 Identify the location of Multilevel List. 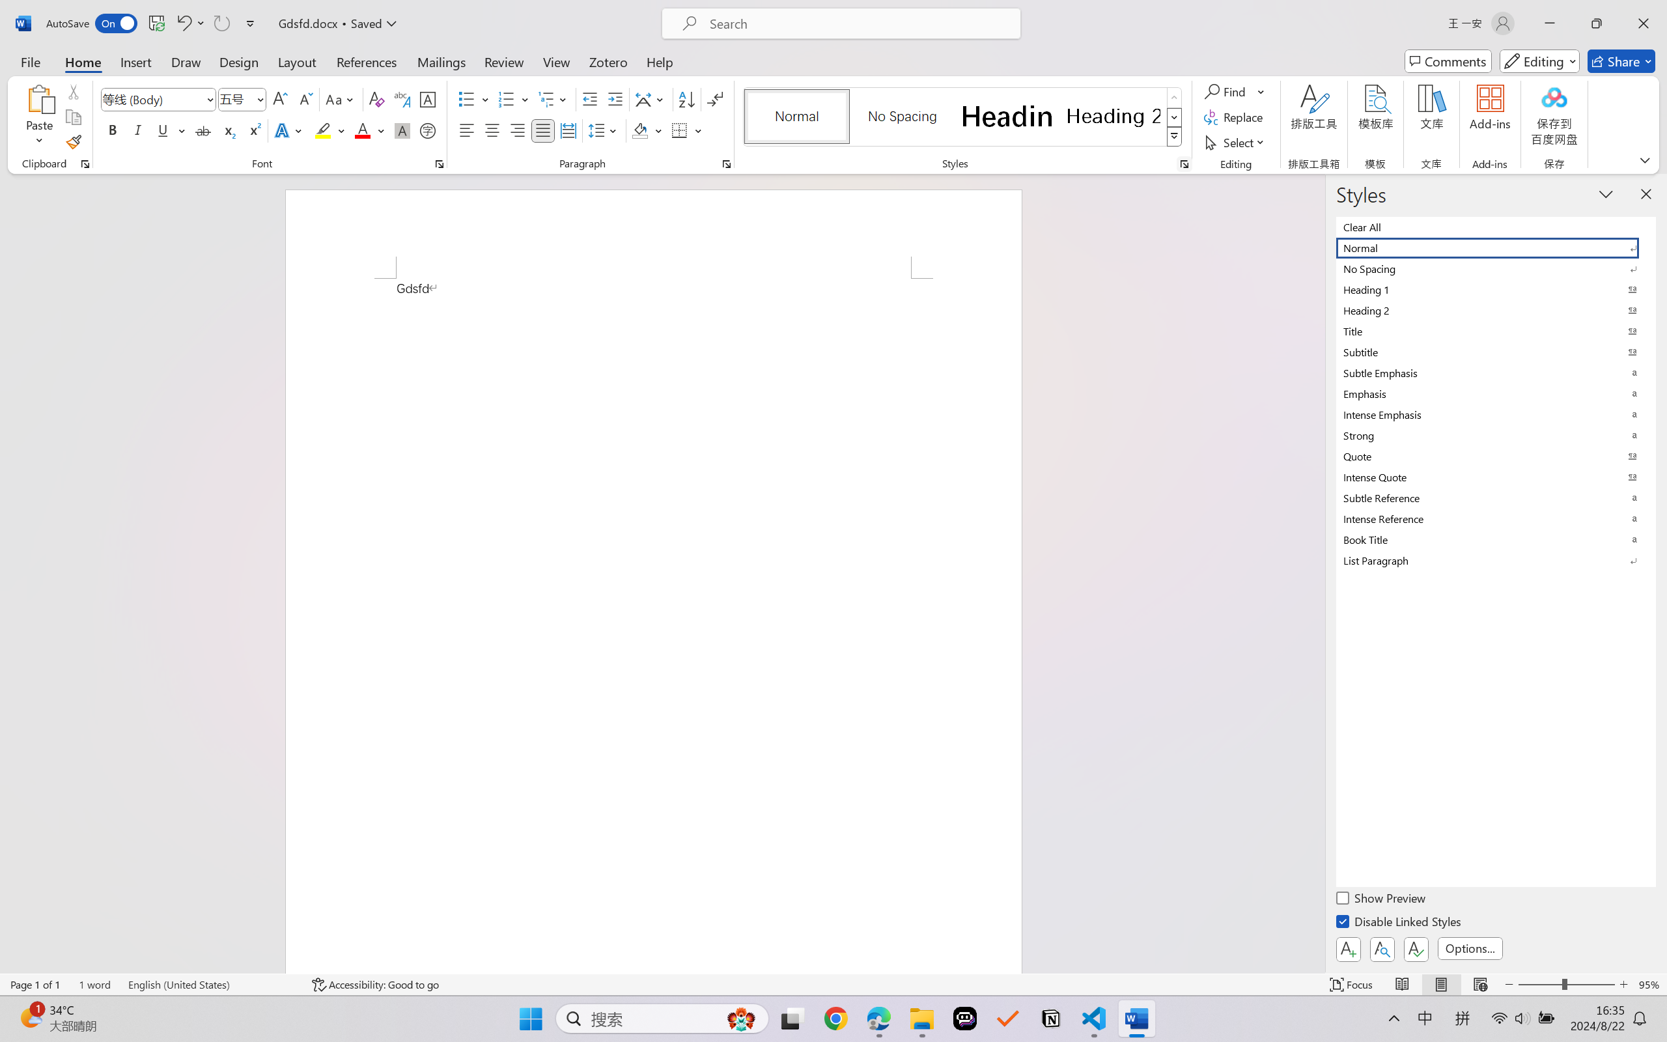
(553, 99).